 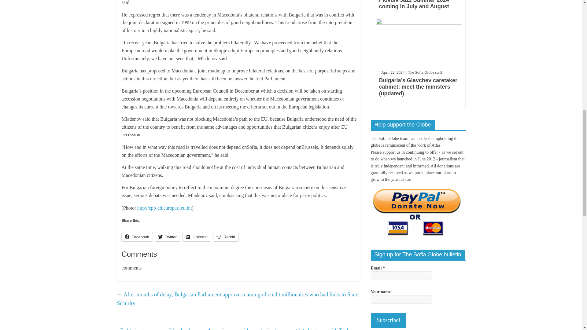 What do you see at coordinates (137, 237) in the screenshot?
I see `Facebook` at bounding box center [137, 237].